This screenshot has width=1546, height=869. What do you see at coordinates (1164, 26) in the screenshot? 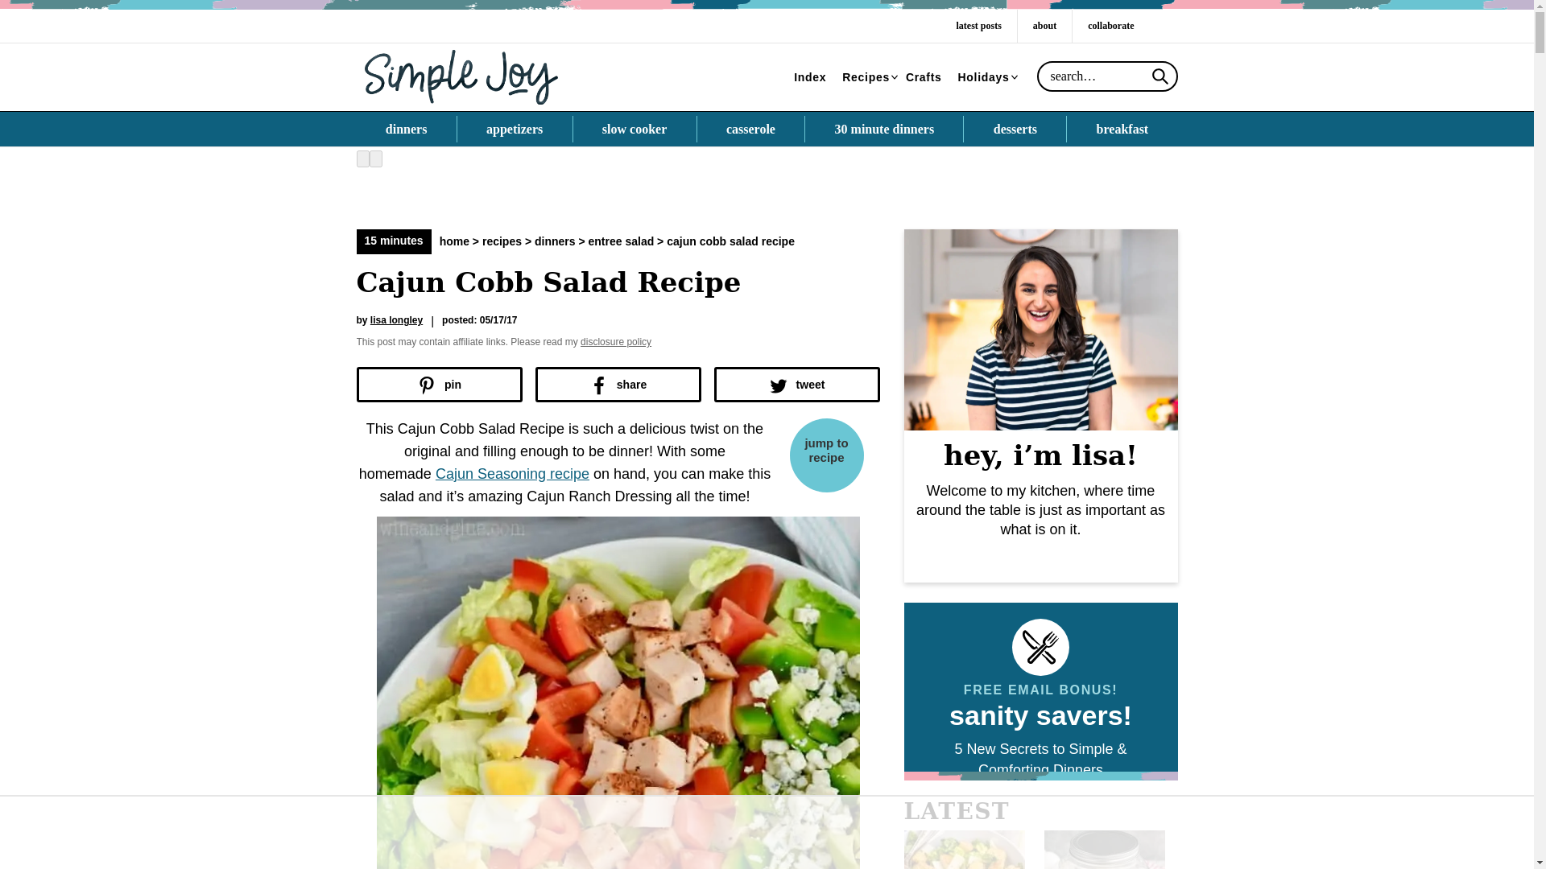
I see `pinterest` at bounding box center [1164, 26].